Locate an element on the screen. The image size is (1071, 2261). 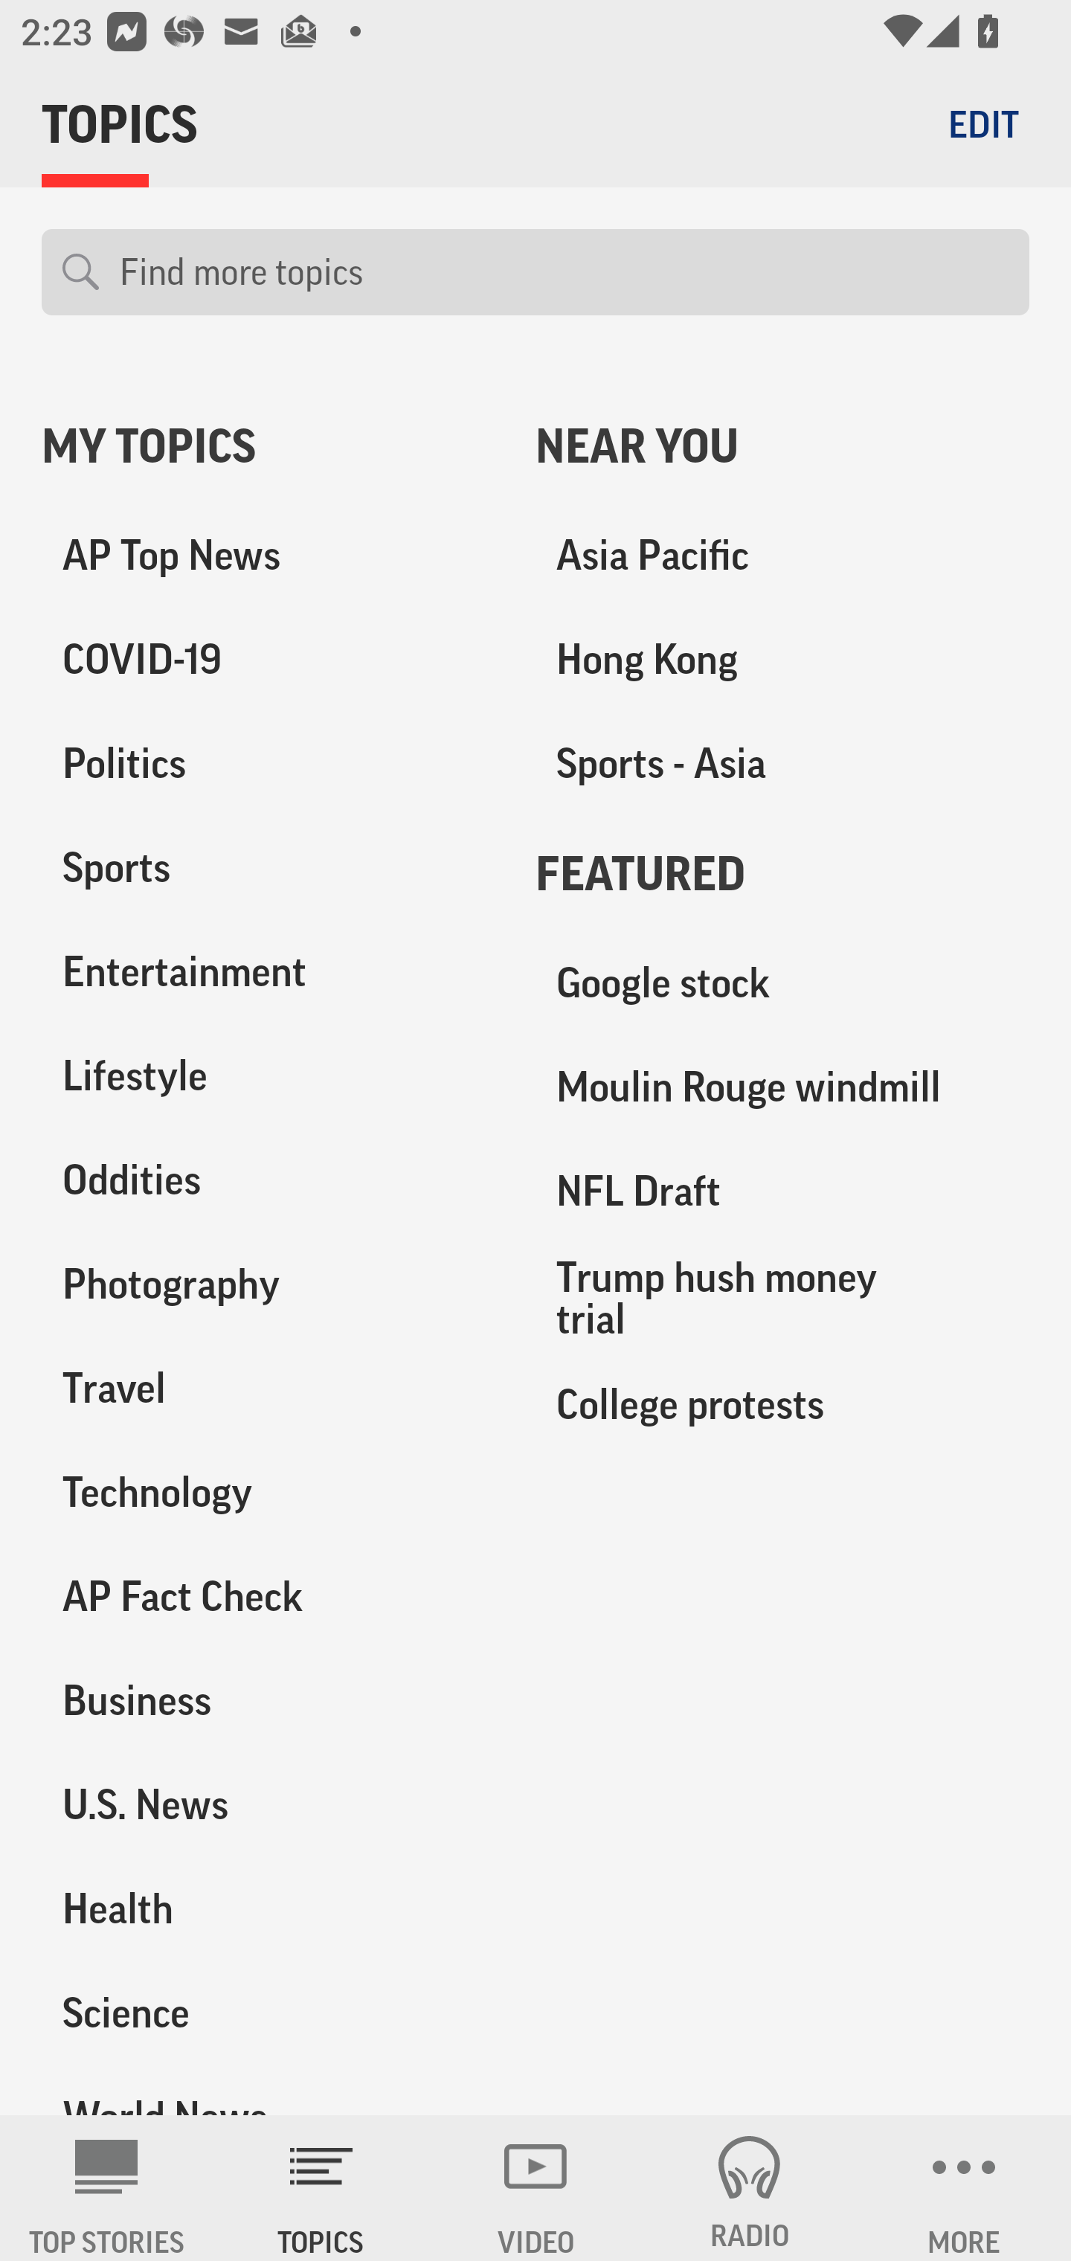
Politics is located at coordinates (268, 764).